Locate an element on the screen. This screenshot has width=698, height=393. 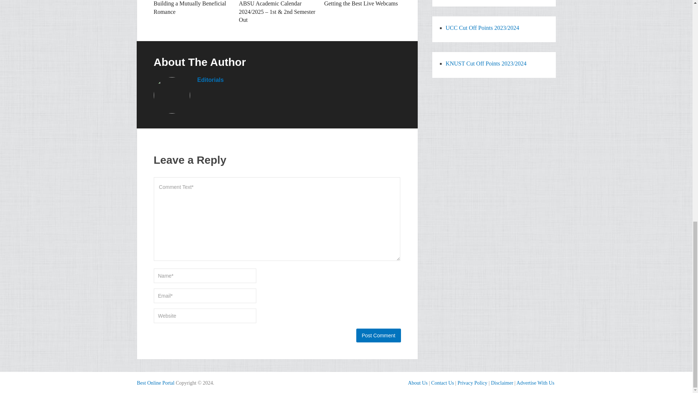
 Admissions in Ghana is located at coordinates (155, 383).